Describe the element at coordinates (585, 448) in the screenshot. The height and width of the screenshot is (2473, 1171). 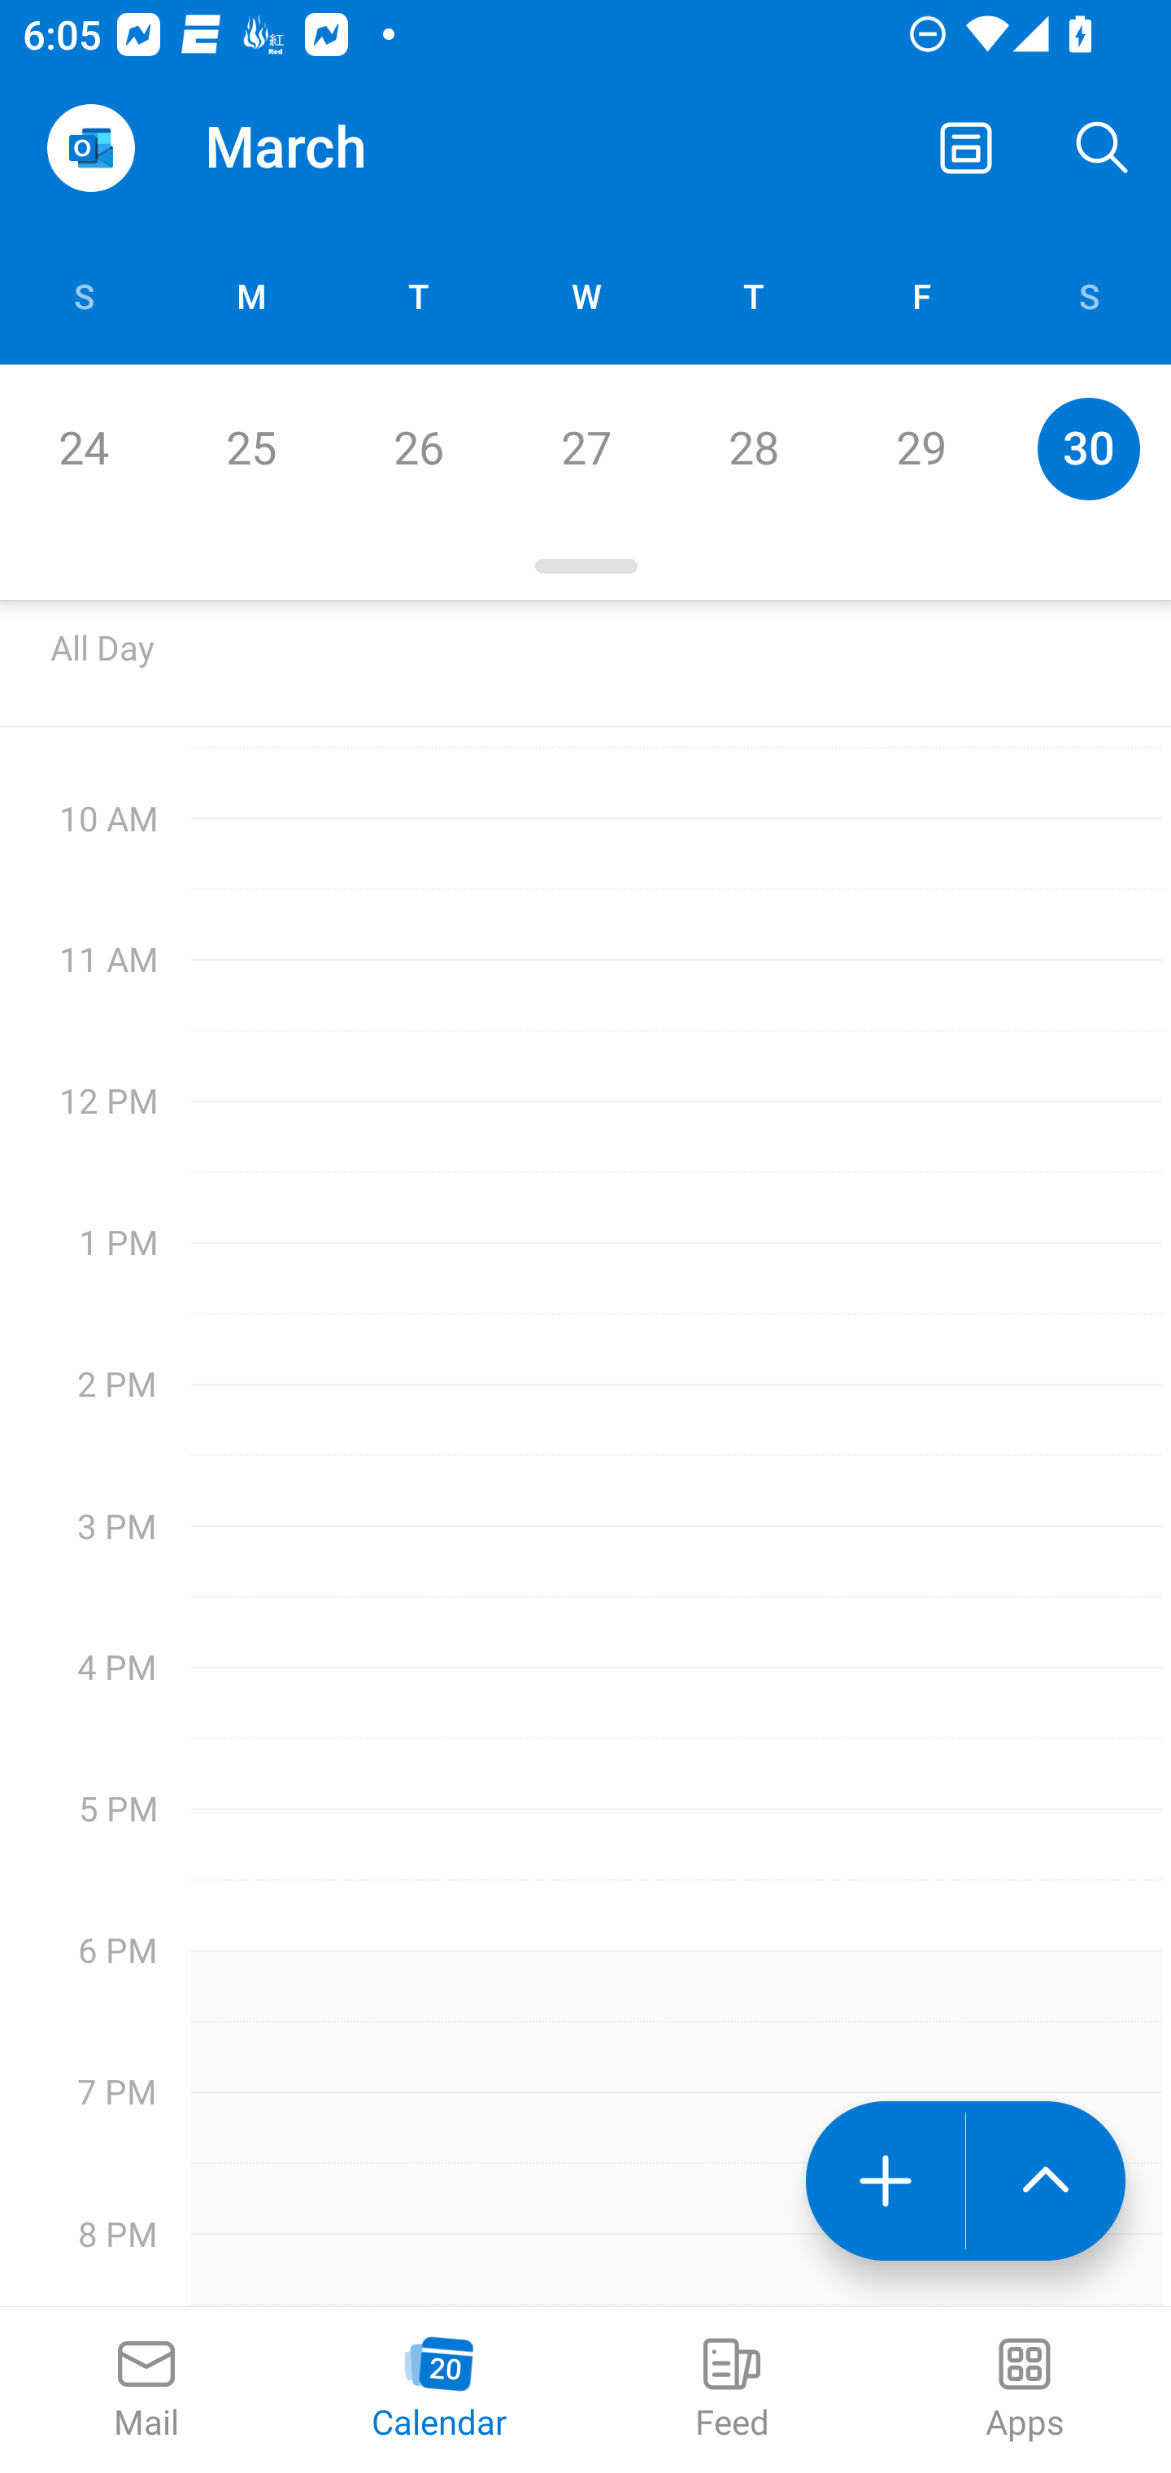
I see `27 Wednesday, March 27` at that location.